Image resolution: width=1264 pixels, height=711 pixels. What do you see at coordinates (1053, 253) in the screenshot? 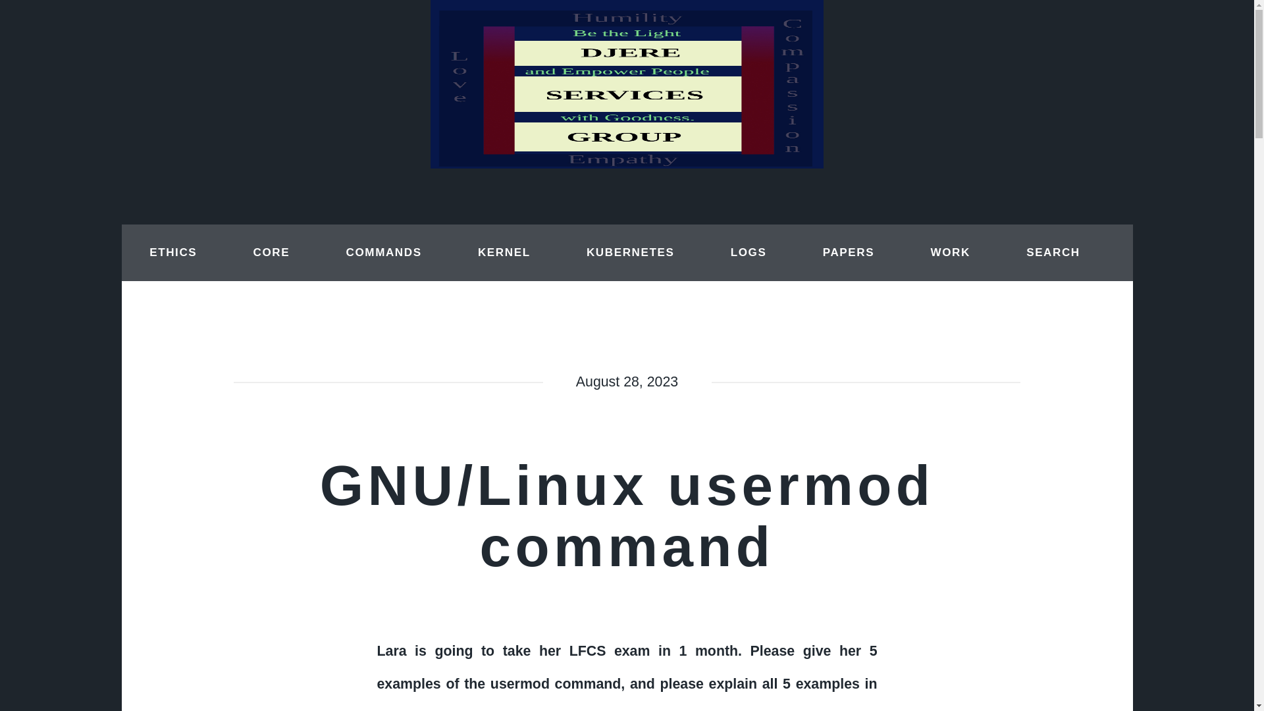
I see `SEARCH` at bounding box center [1053, 253].